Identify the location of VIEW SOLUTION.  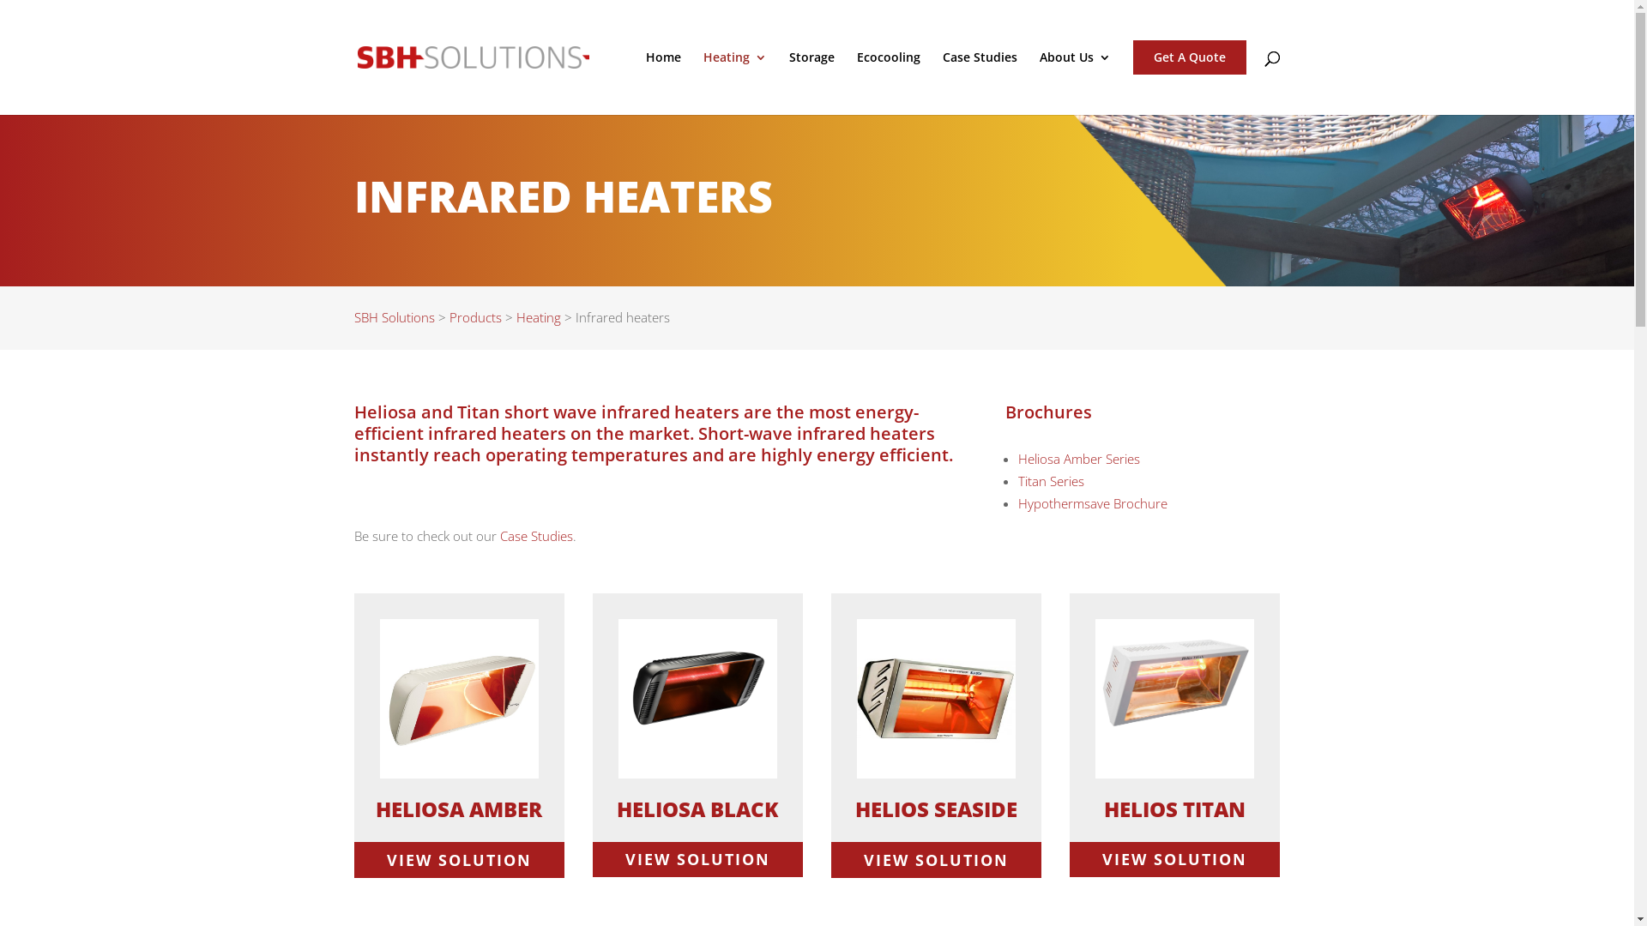
(1175, 859).